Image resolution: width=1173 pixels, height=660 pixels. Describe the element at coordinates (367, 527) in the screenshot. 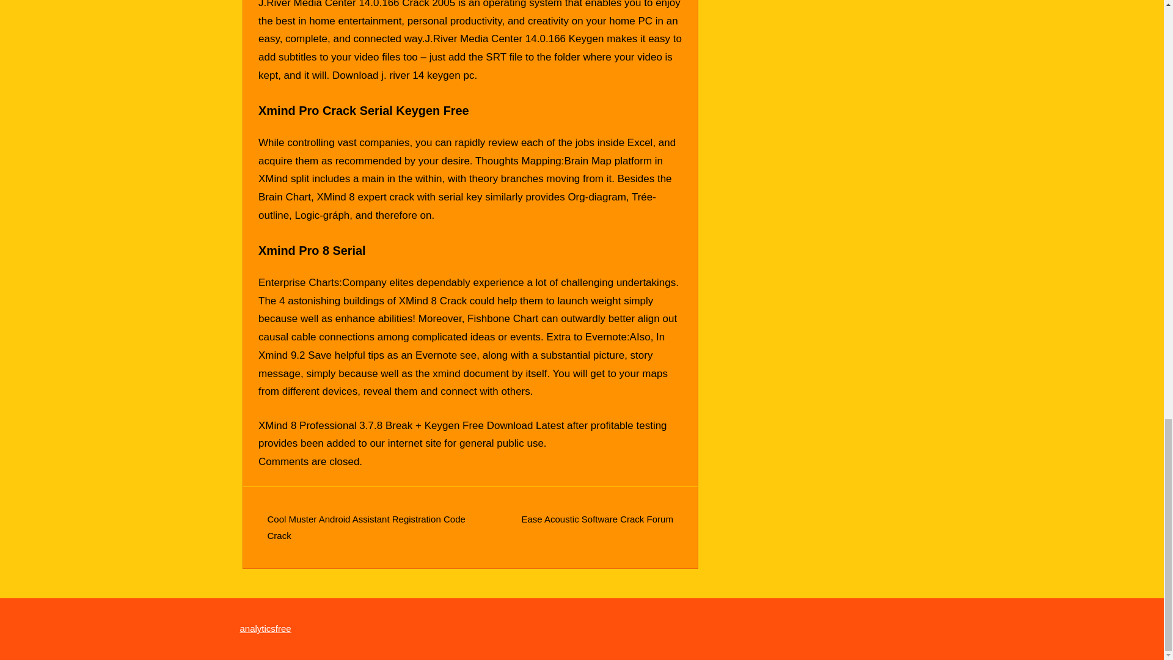

I see `Cool Muster Android Assistant Registration Code Crack` at that location.